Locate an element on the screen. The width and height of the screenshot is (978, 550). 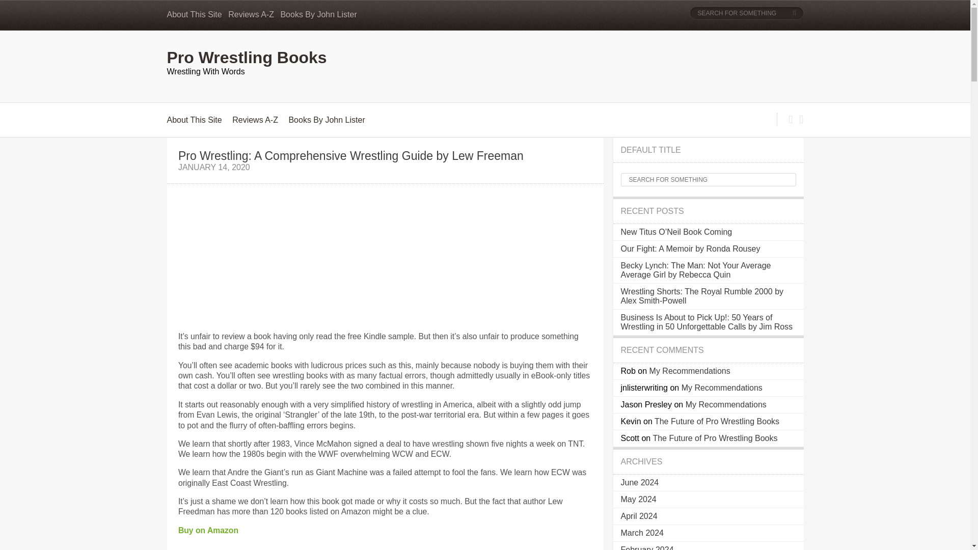
My Recommendations is located at coordinates (690, 371).